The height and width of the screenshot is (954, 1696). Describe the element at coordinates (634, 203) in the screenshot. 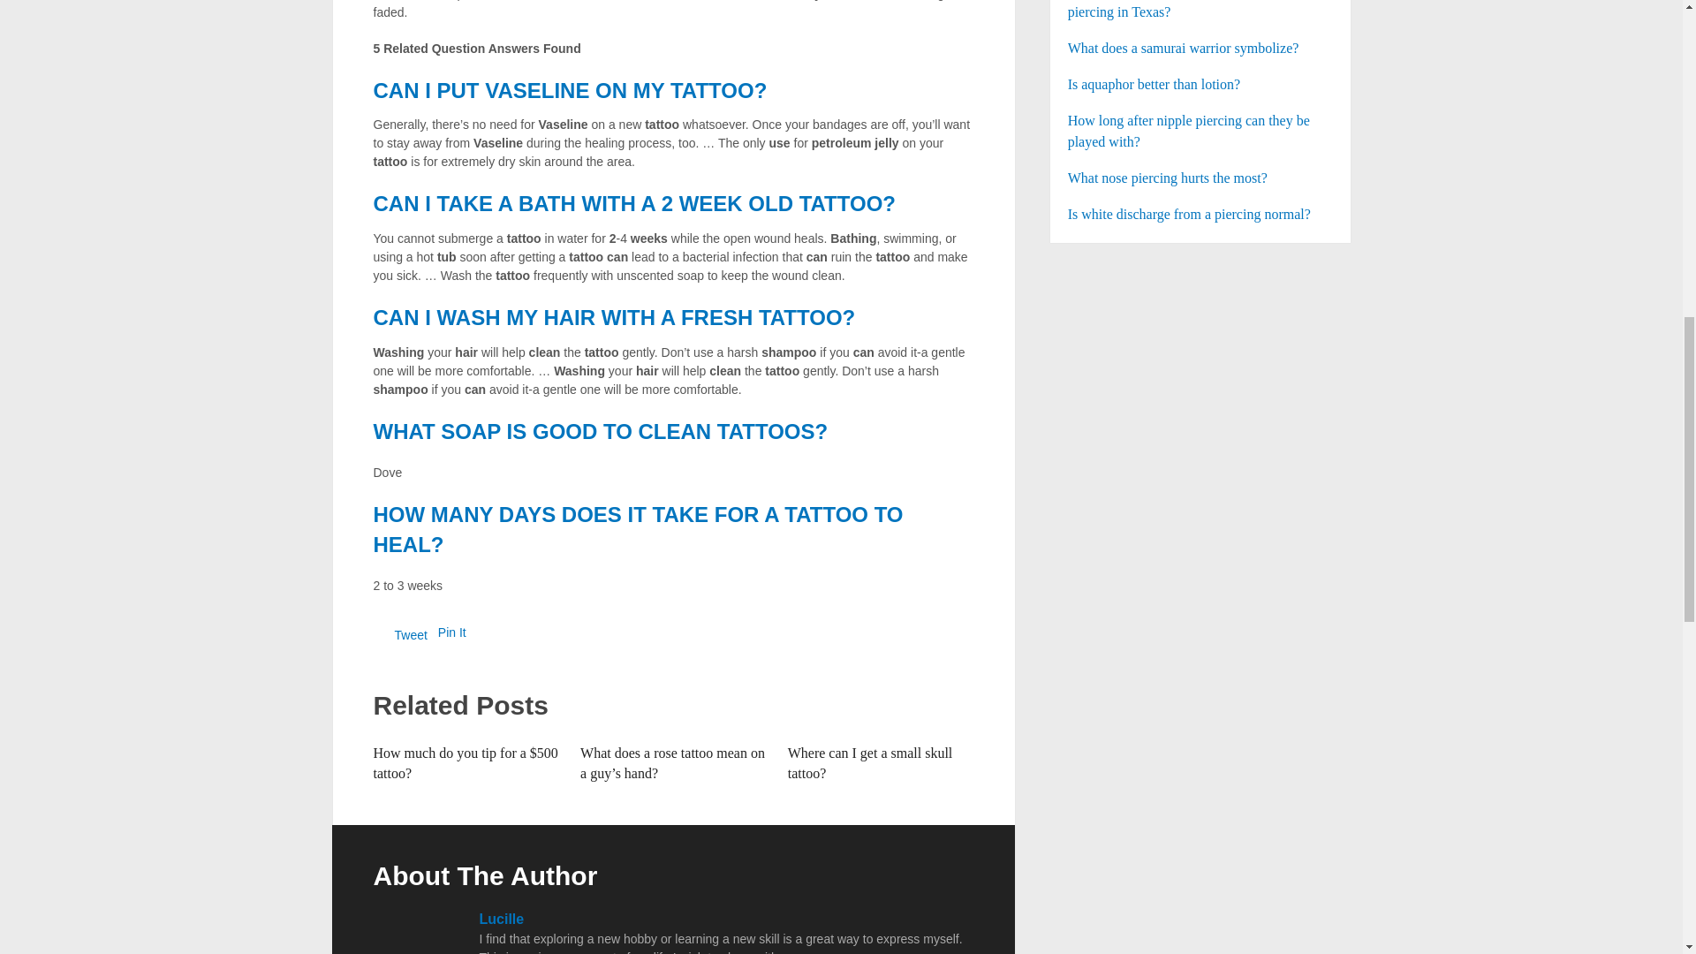

I see `CAN I TAKE A BATH WITH A 2 WEEK OLD TATTOO?` at that location.